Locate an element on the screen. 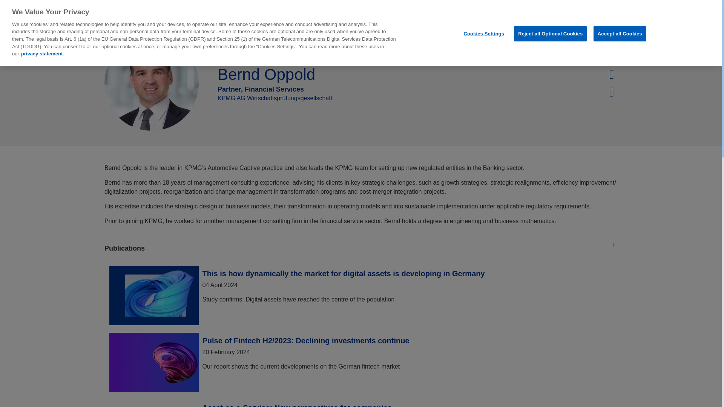  Industries is located at coordinates (295, 14).